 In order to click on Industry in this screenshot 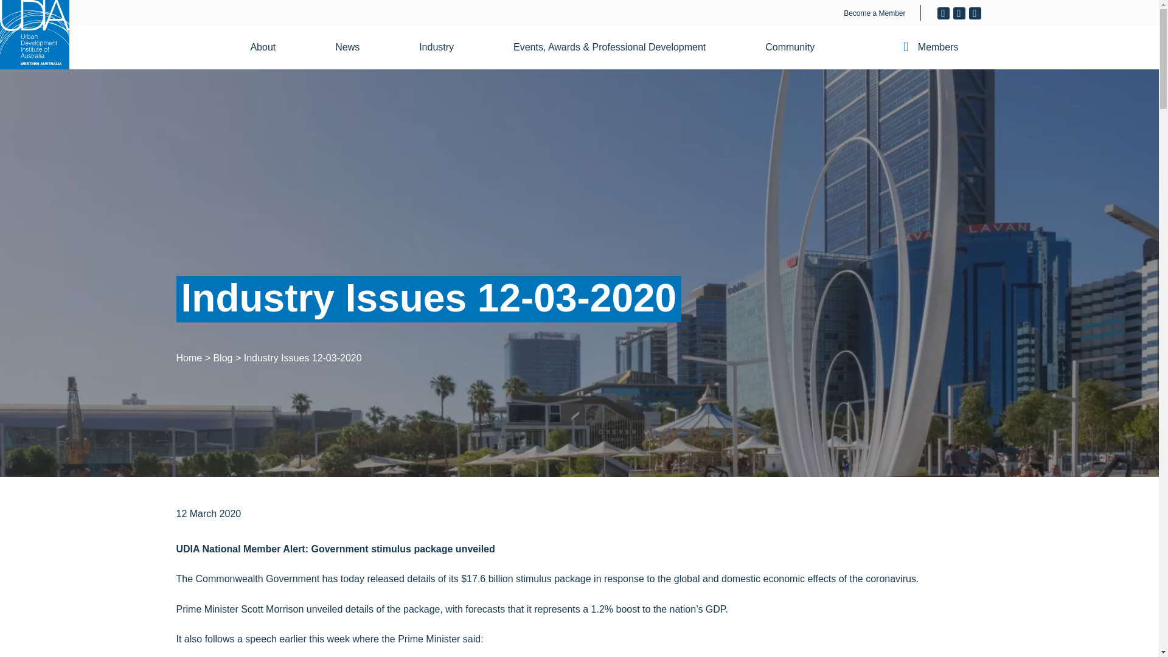, I will do `click(443, 47)`.